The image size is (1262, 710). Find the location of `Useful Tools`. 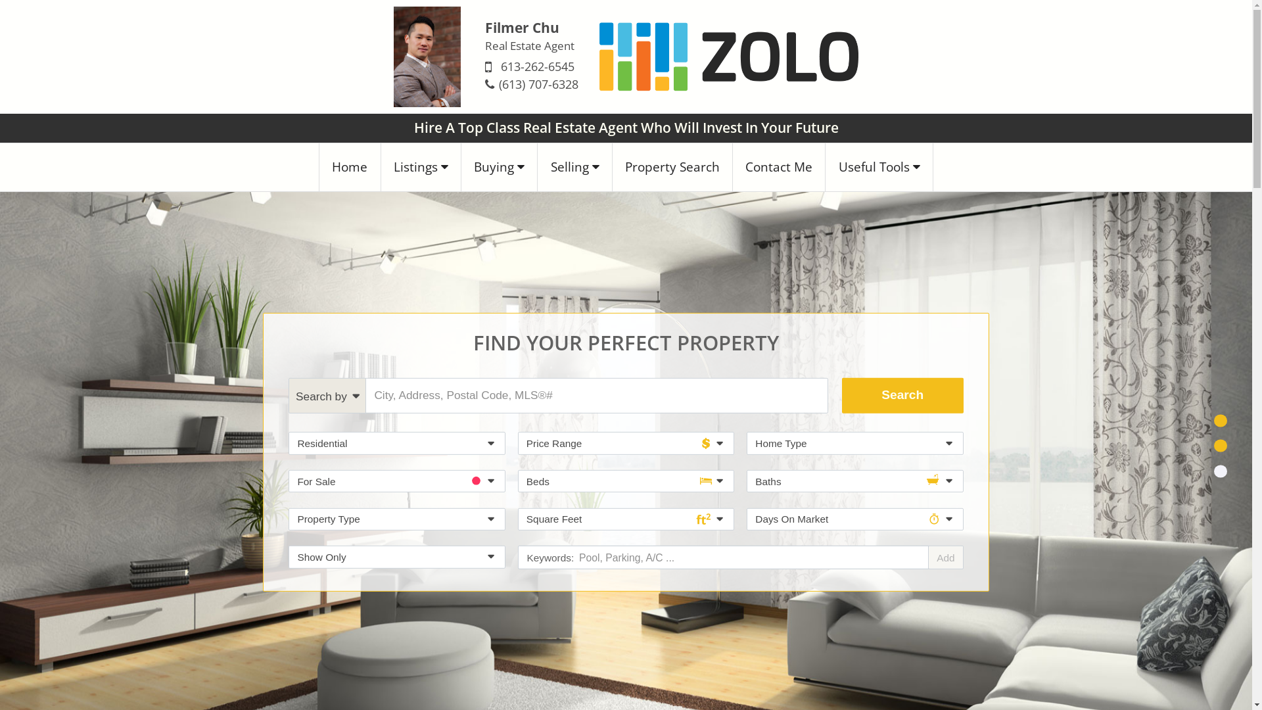

Useful Tools is located at coordinates (879, 167).